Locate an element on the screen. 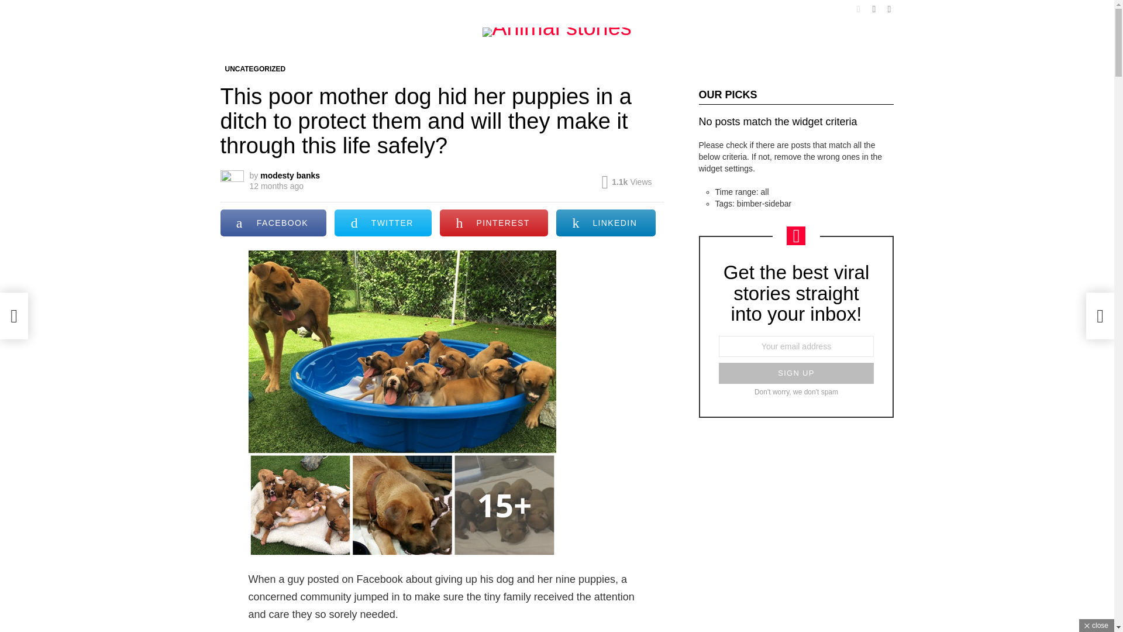 The width and height of the screenshot is (1123, 632). Posts by modesty banks is located at coordinates (290, 175).